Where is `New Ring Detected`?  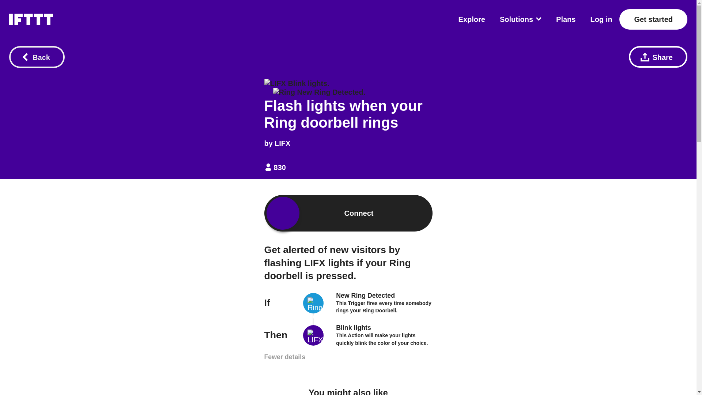 New Ring Detected is located at coordinates (365, 296).